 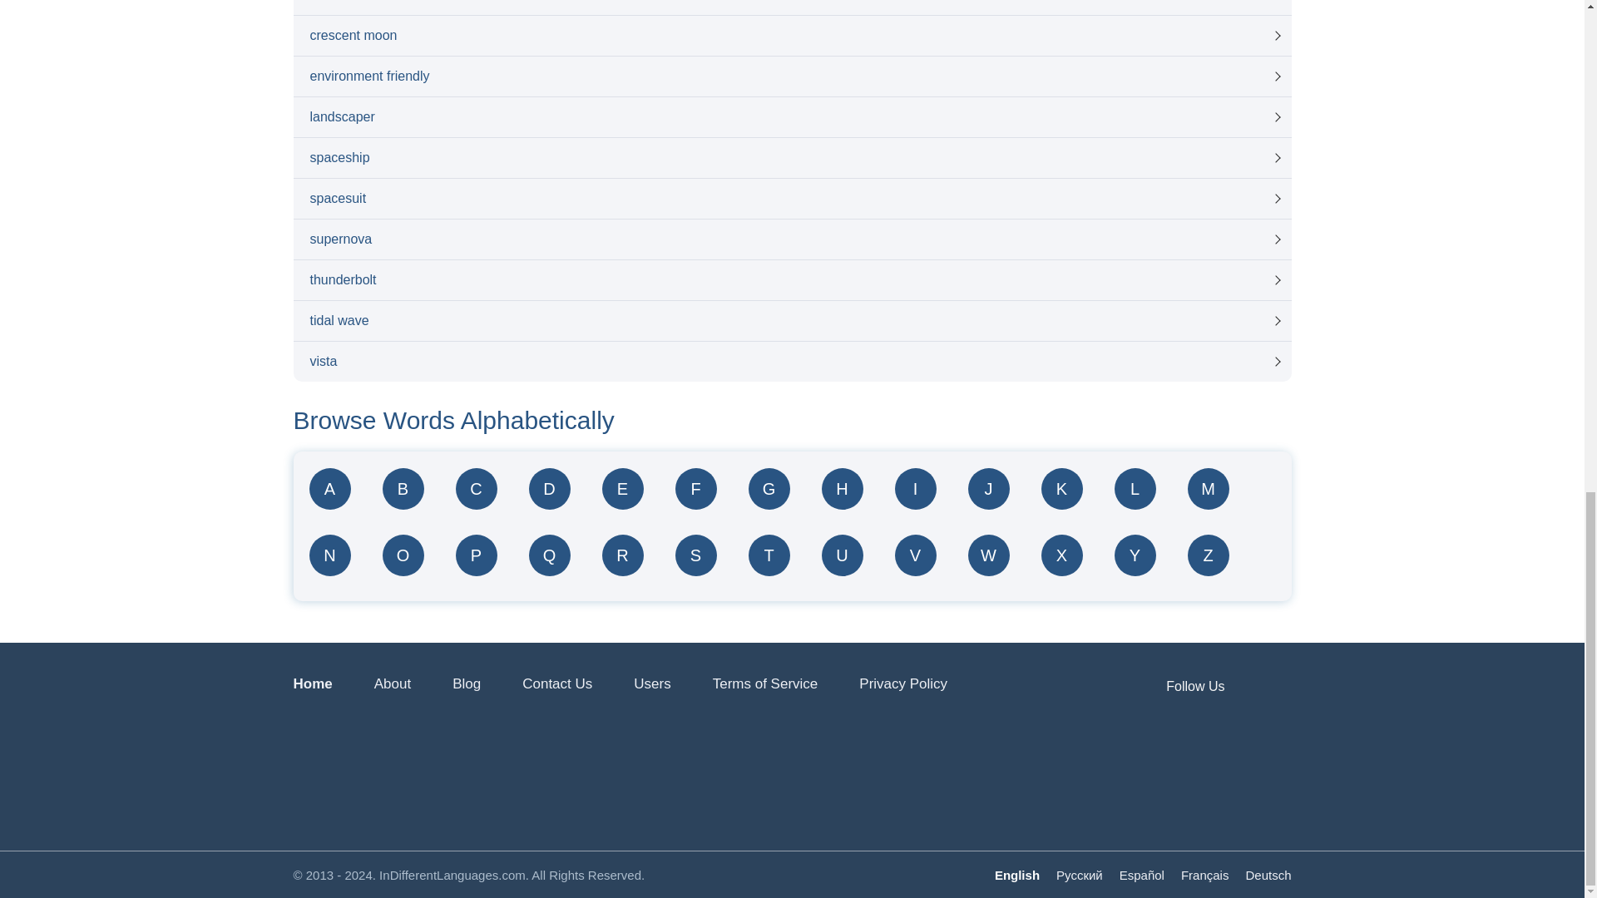 What do you see at coordinates (791, 198) in the screenshot?
I see `spacesuit` at bounding box center [791, 198].